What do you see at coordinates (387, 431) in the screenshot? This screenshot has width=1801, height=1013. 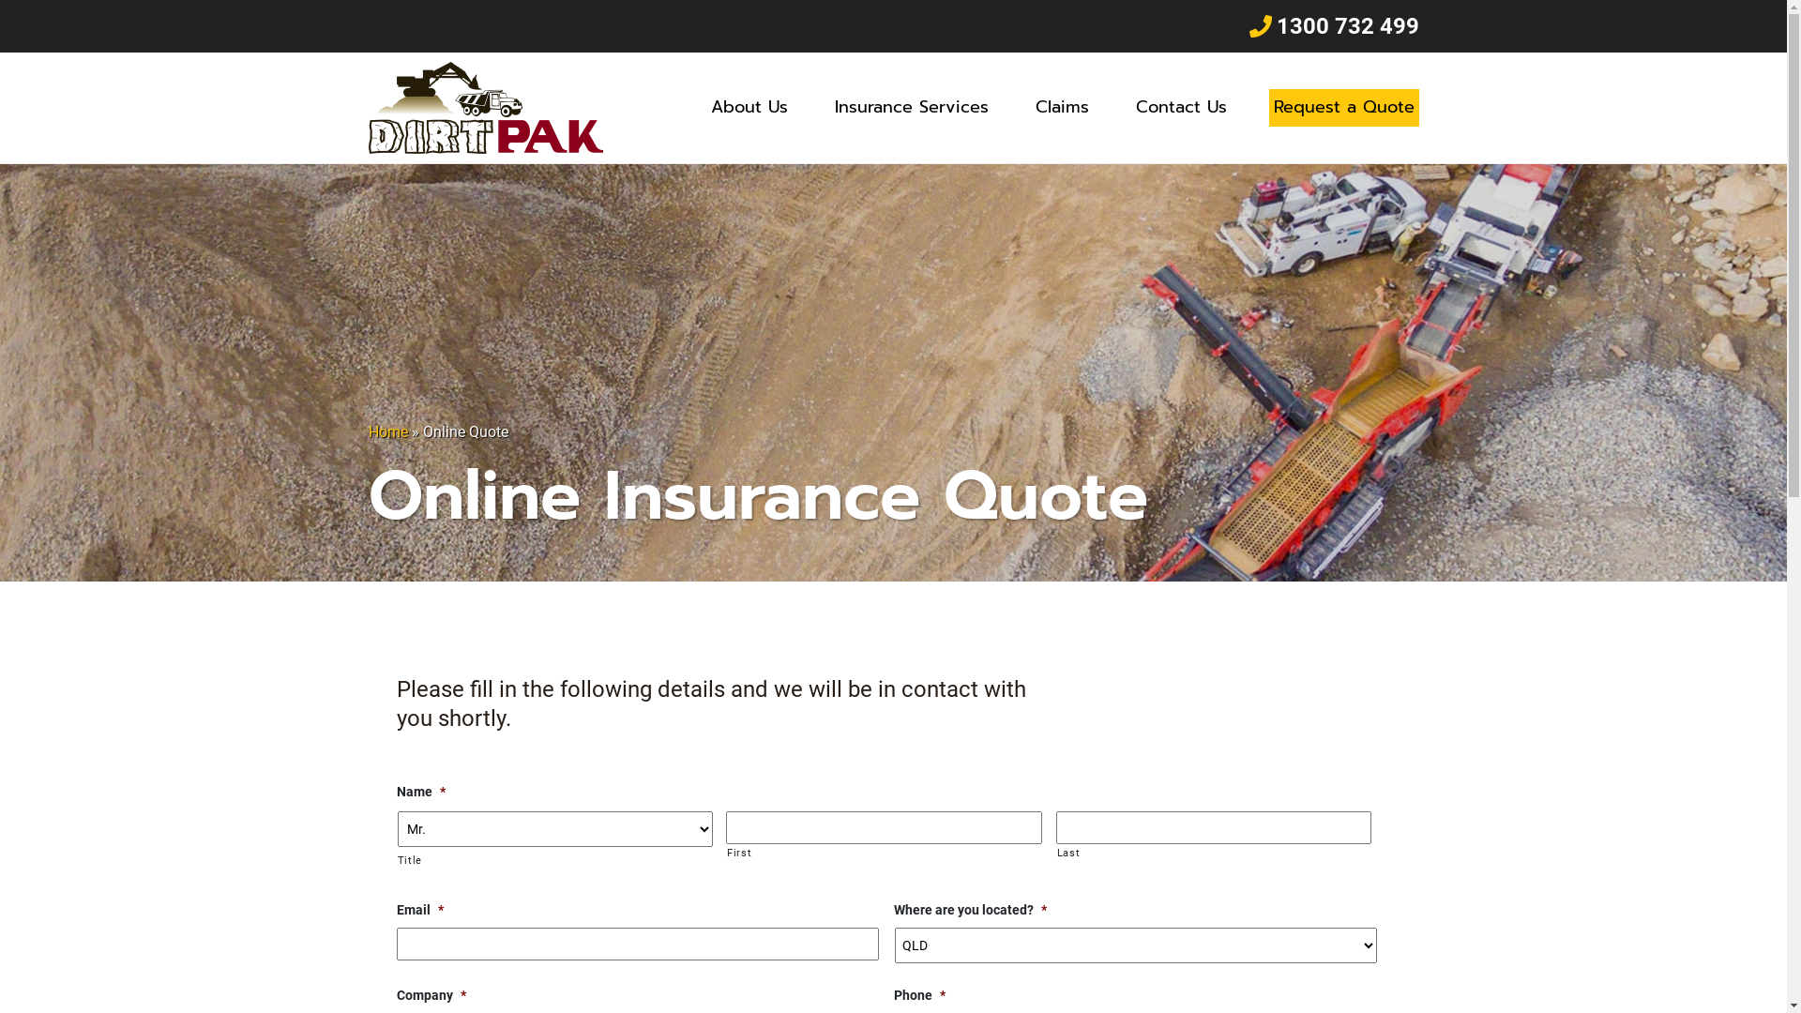 I see `Home` at bounding box center [387, 431].